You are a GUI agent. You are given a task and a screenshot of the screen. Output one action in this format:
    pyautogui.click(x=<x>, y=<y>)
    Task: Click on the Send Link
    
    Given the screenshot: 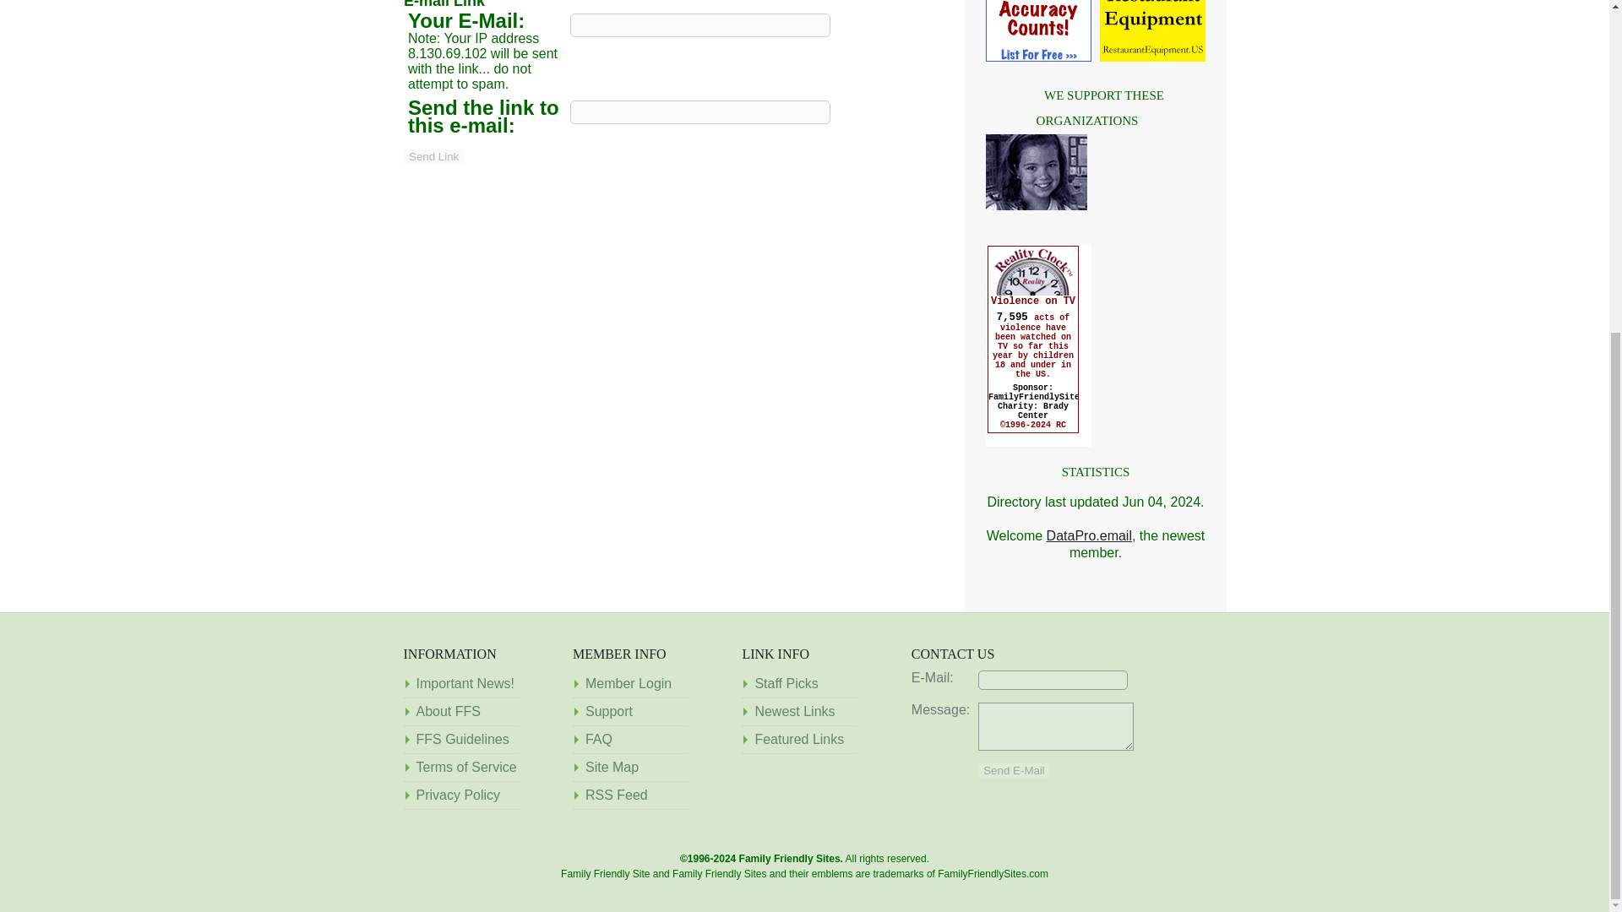 What is the action you would take?
    pyautogui.click(x=434, y=157)
    